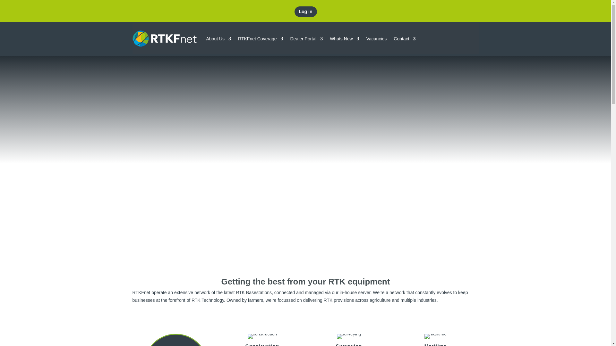  I want to click on Log in, so click(305, 12).